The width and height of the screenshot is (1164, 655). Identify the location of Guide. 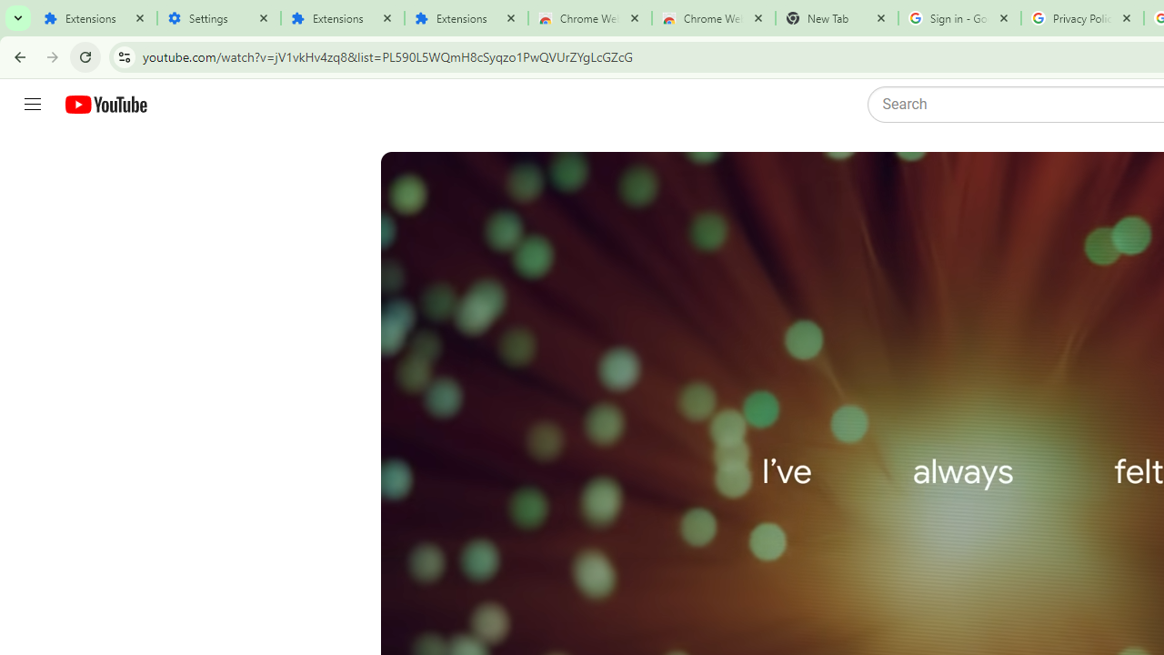
(33, 105).